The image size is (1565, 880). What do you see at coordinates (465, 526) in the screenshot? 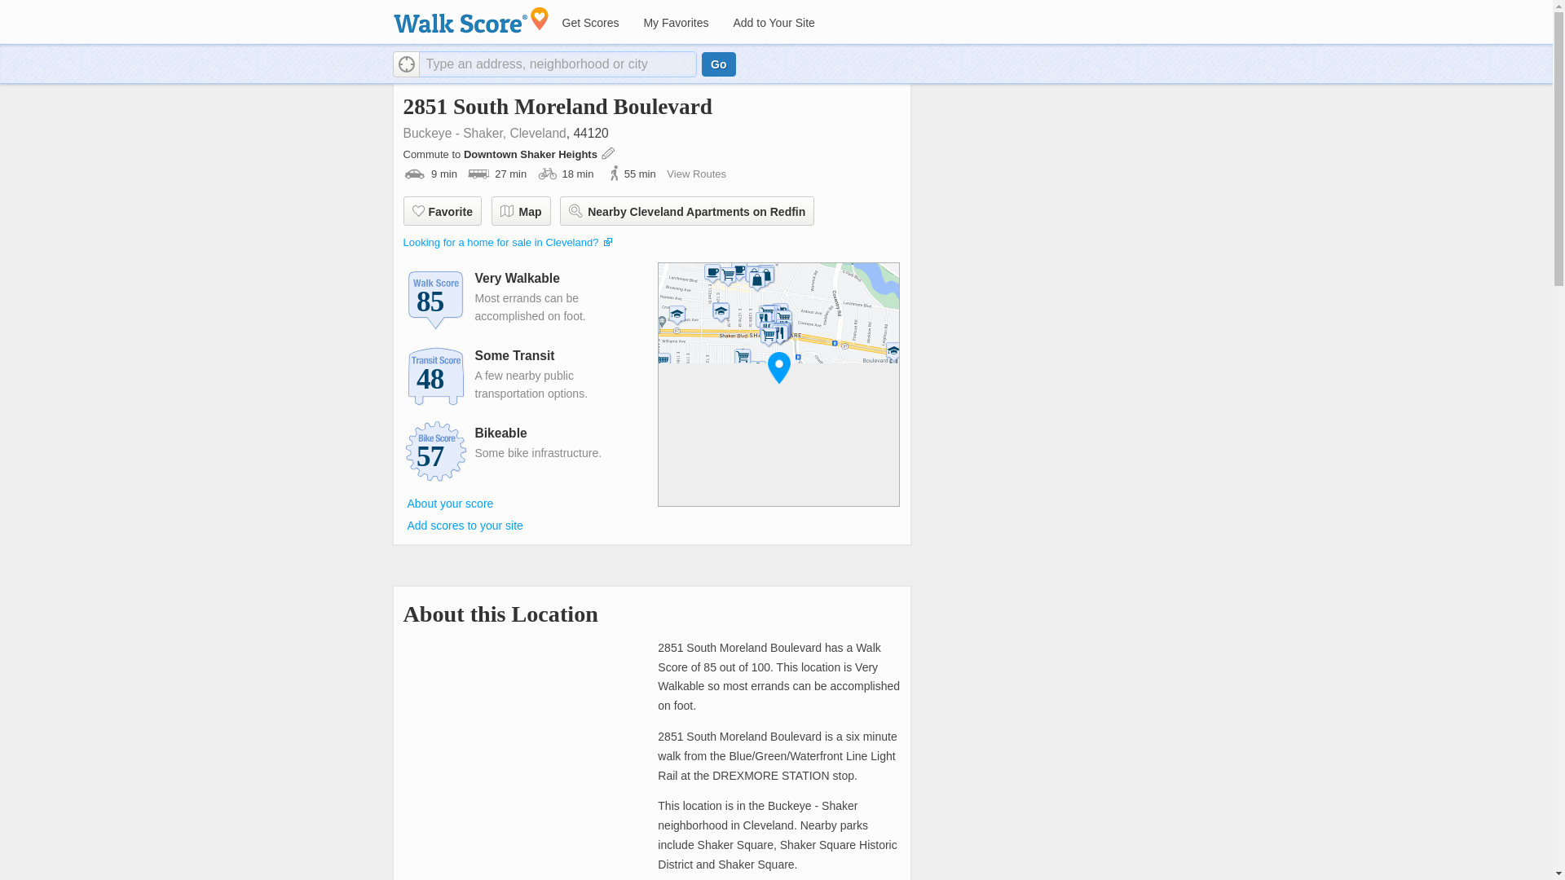
I see `Add scores to your site` at bounding box center [465, 526].